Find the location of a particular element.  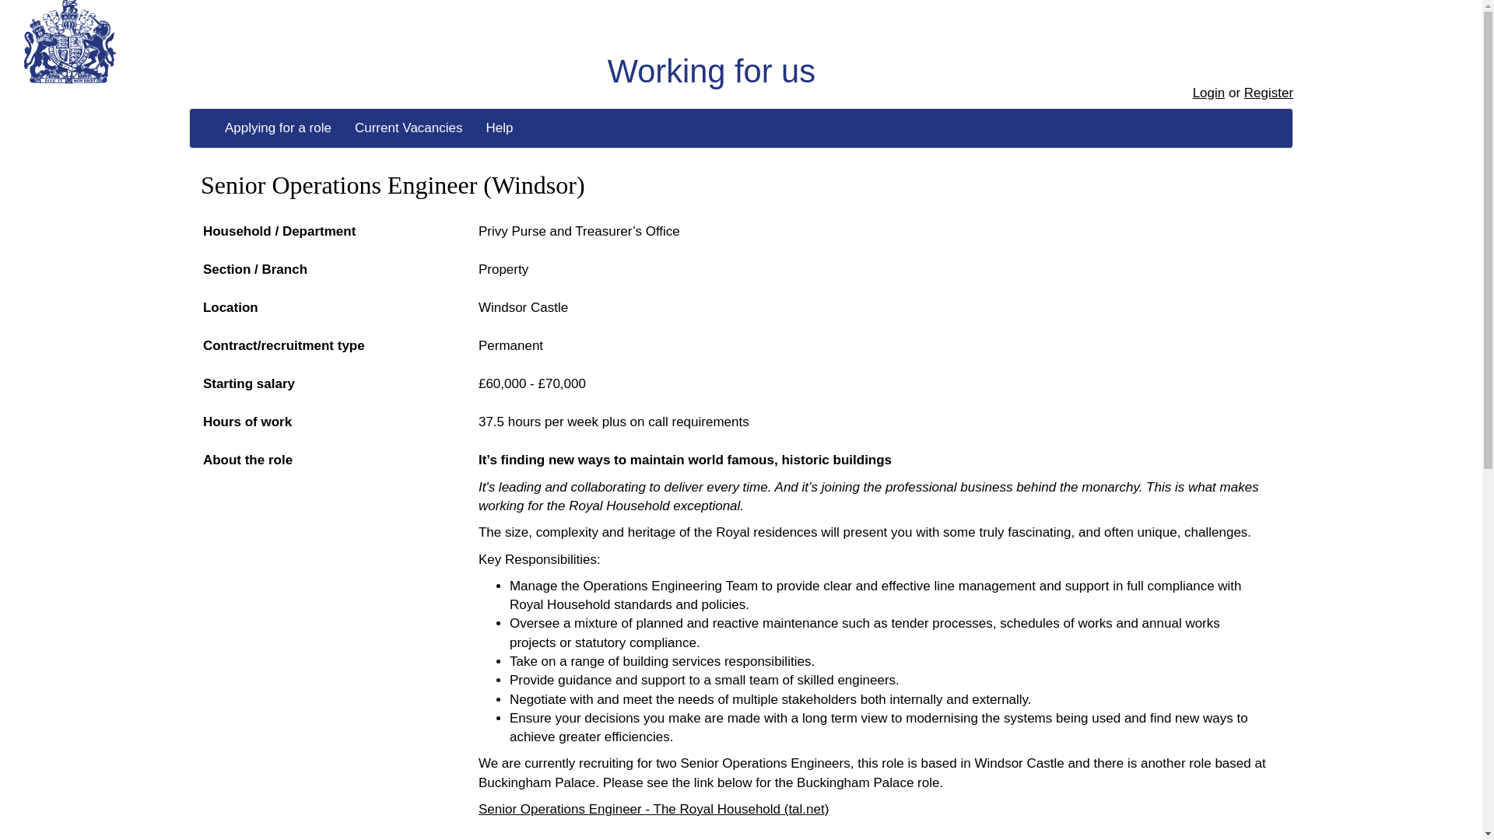

Applying for a role is located at coordinates (279, 128).